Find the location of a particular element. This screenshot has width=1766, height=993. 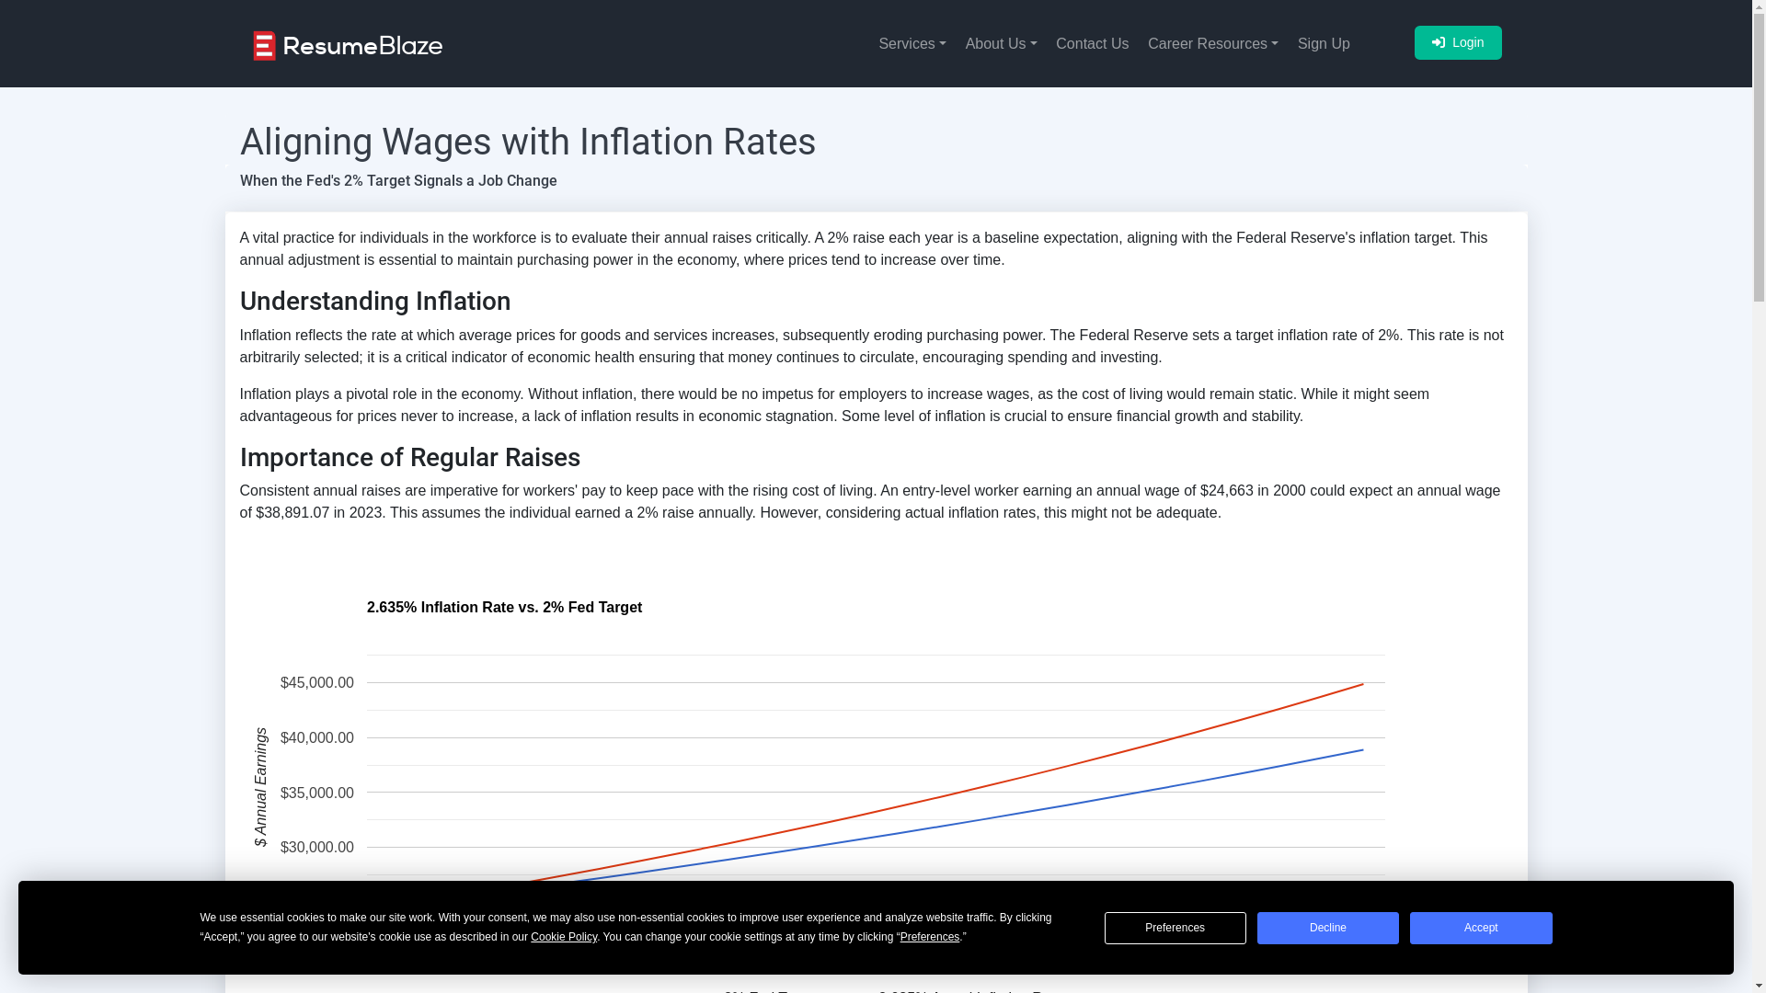

Career Resources is located at coordinates (1205, 44).